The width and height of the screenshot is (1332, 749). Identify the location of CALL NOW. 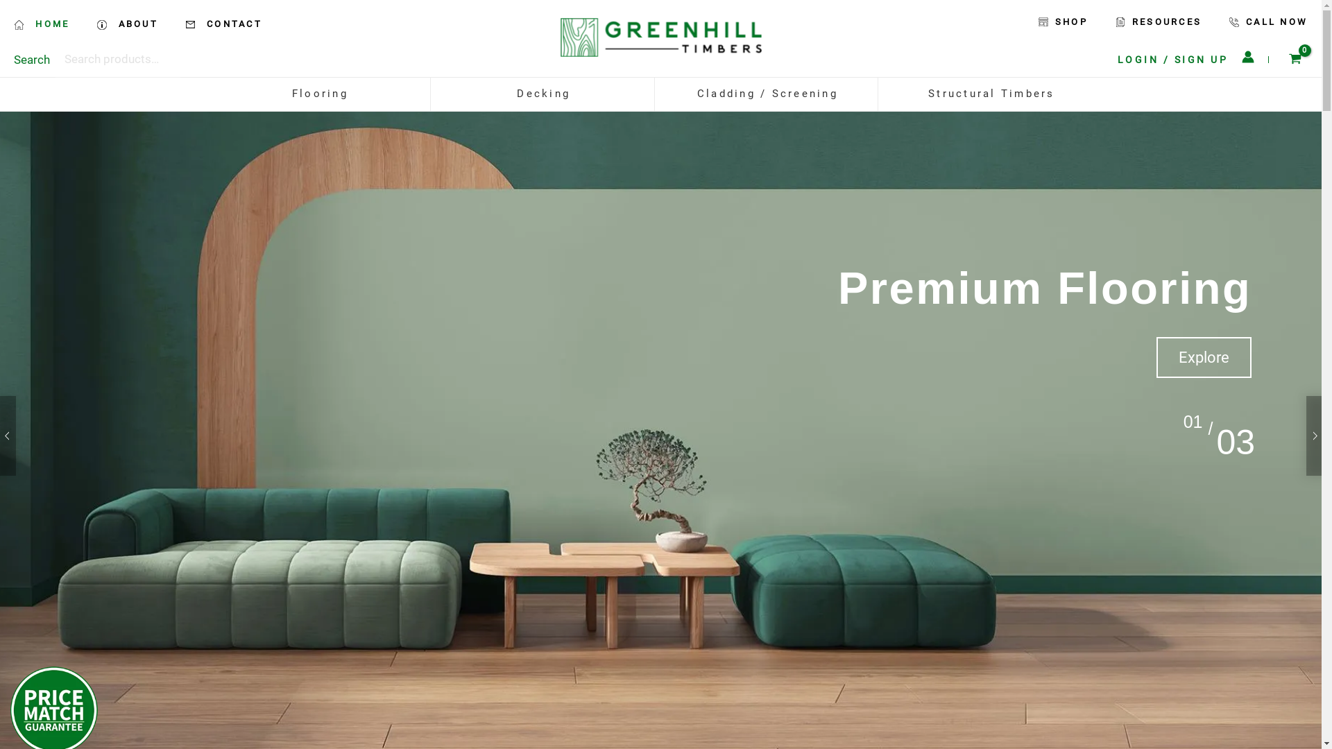
(1262, 22).